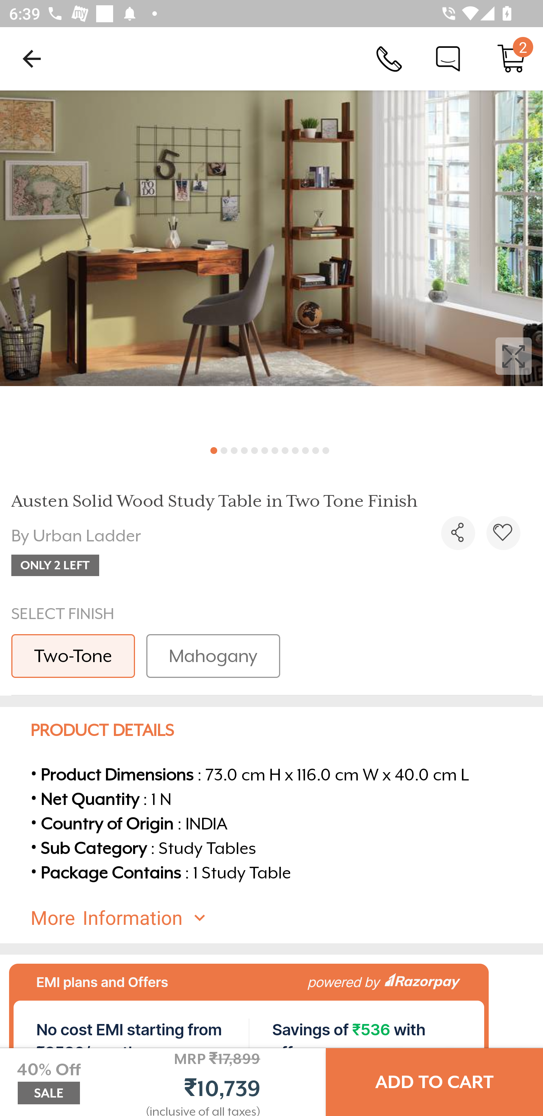 Image resolution: width=543 pixels, height=1116 pixels. What do you see at coordinates (271, 263) in the screenshot?
I see `` at bounding box center [271, 263].